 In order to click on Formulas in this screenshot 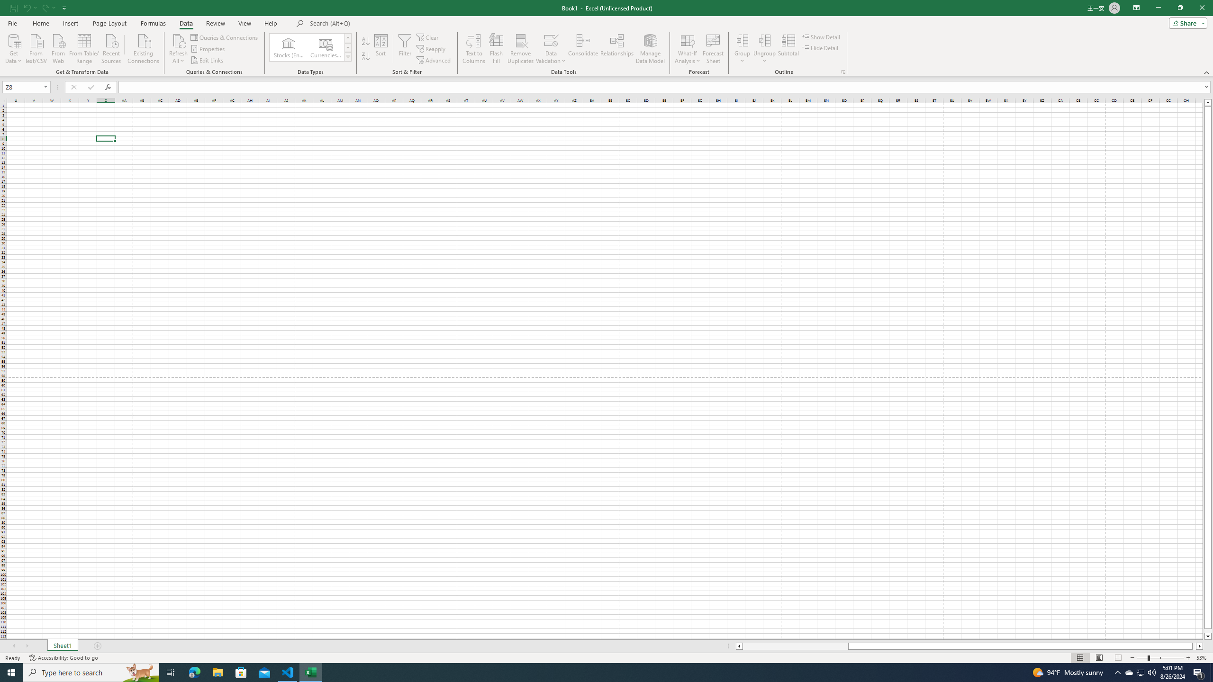, I will do `click(154, 23)`.